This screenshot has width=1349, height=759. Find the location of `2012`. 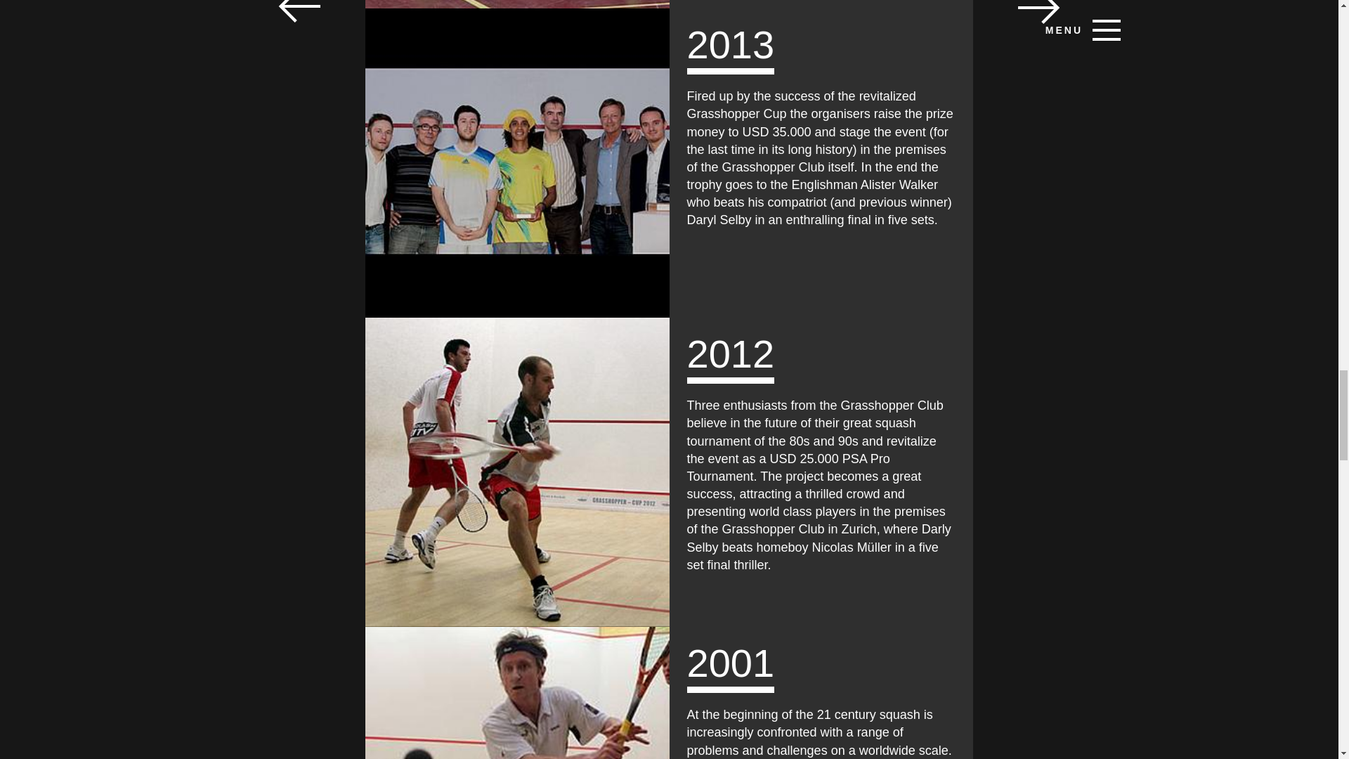

2012 is located at coordinates (517, 472).